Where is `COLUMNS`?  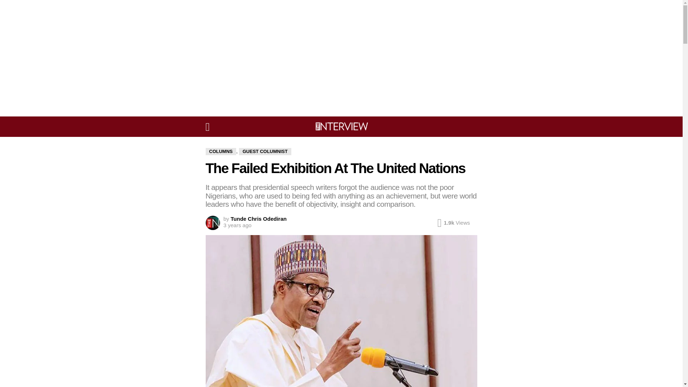
COLUMNS is located at coordinates (221, 151).